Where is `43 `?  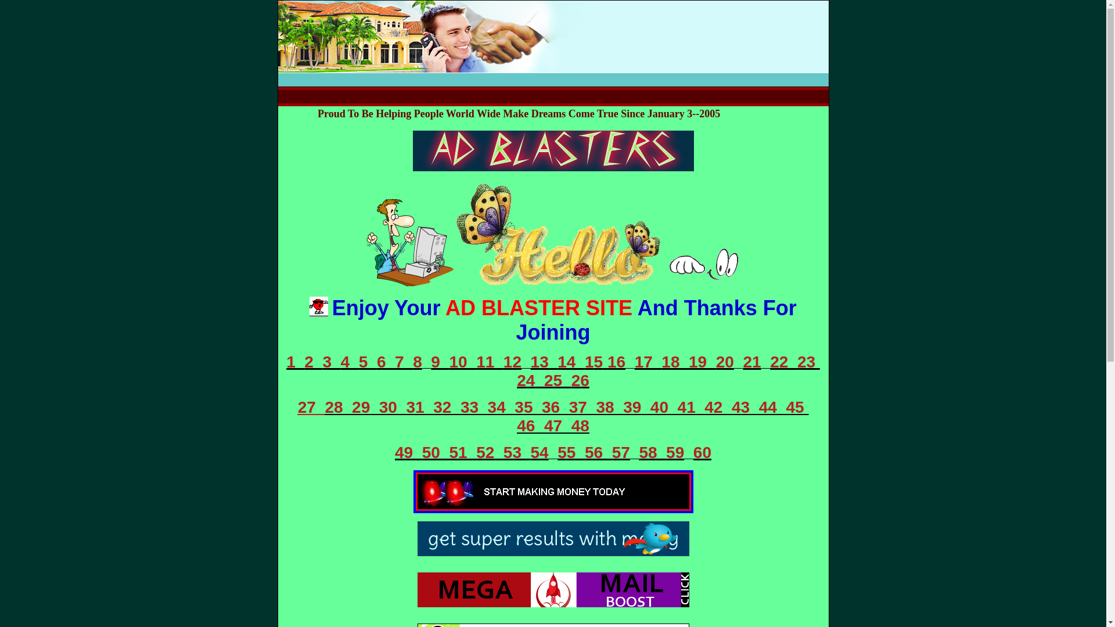 43  is located at coordinates (746, 408).